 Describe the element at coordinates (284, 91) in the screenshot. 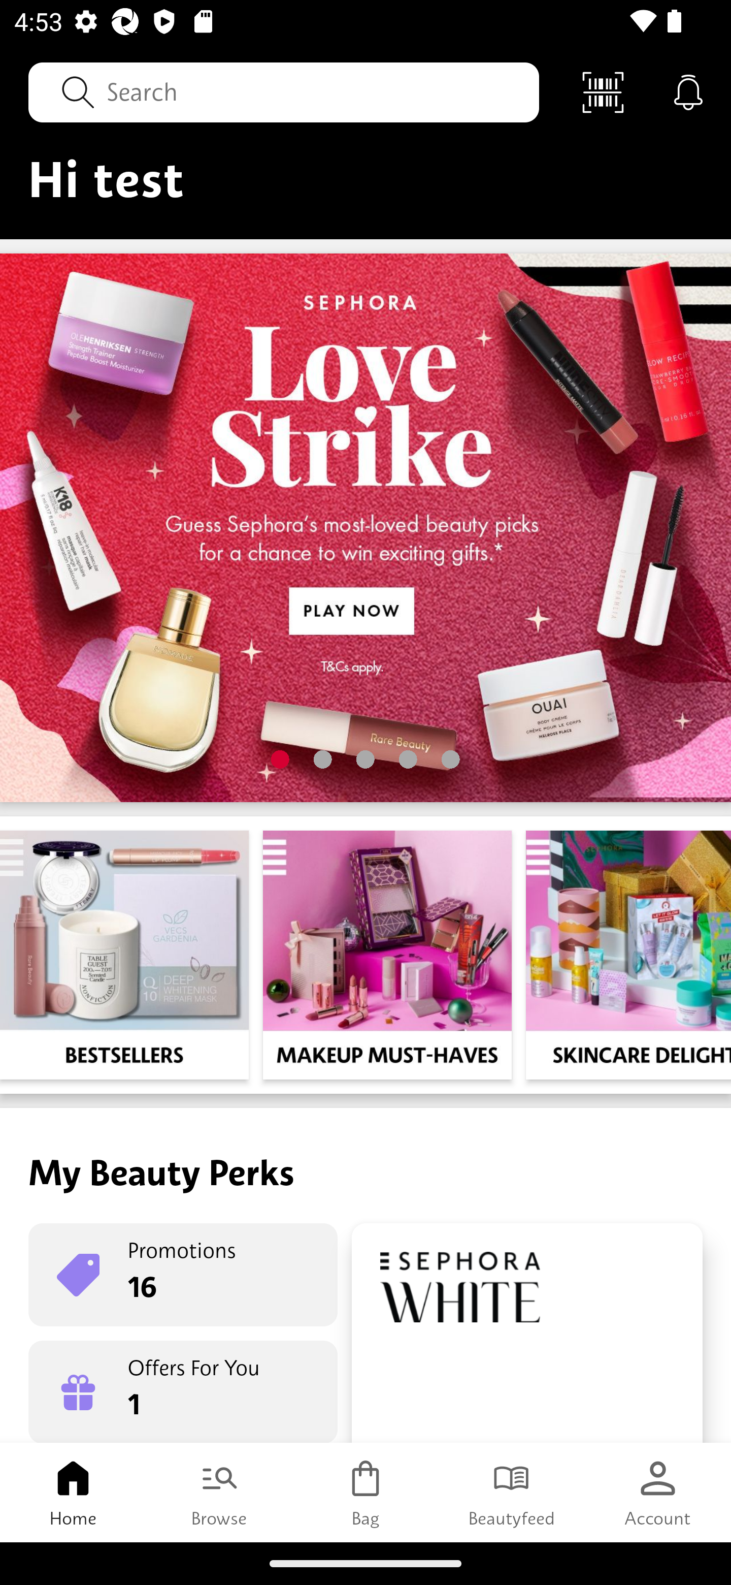

I see `Search` at that location.